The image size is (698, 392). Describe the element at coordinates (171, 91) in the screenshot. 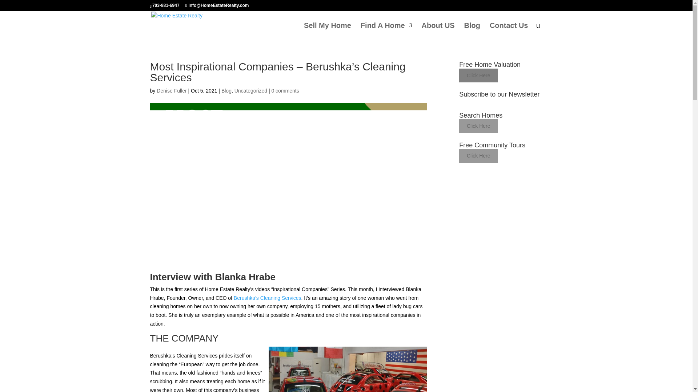

I see `Posts by Denise Fuller` at that location.